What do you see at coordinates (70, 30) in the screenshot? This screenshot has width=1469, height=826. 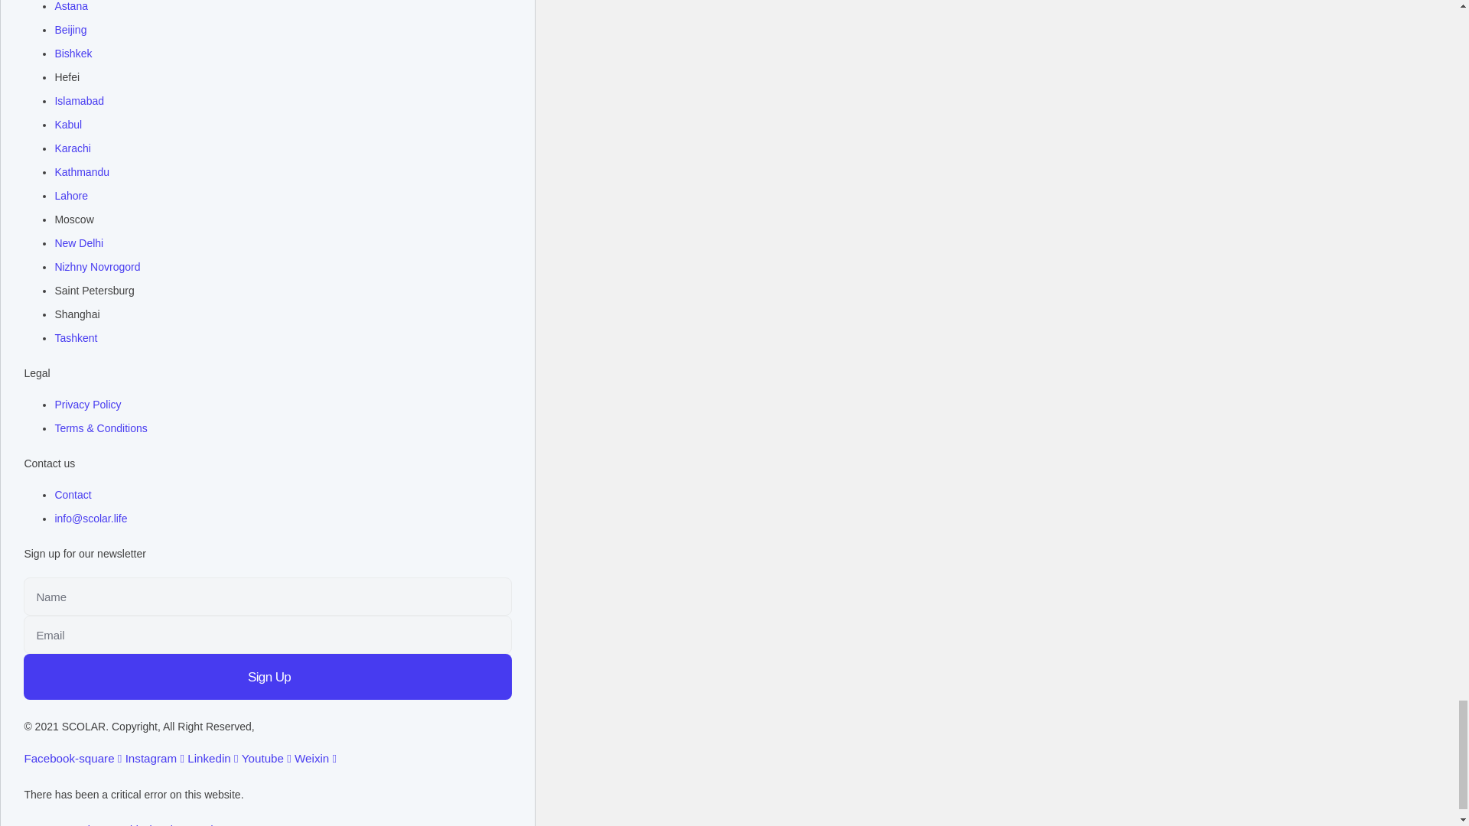 I see `Beijing` at bounding box center [70, 30].